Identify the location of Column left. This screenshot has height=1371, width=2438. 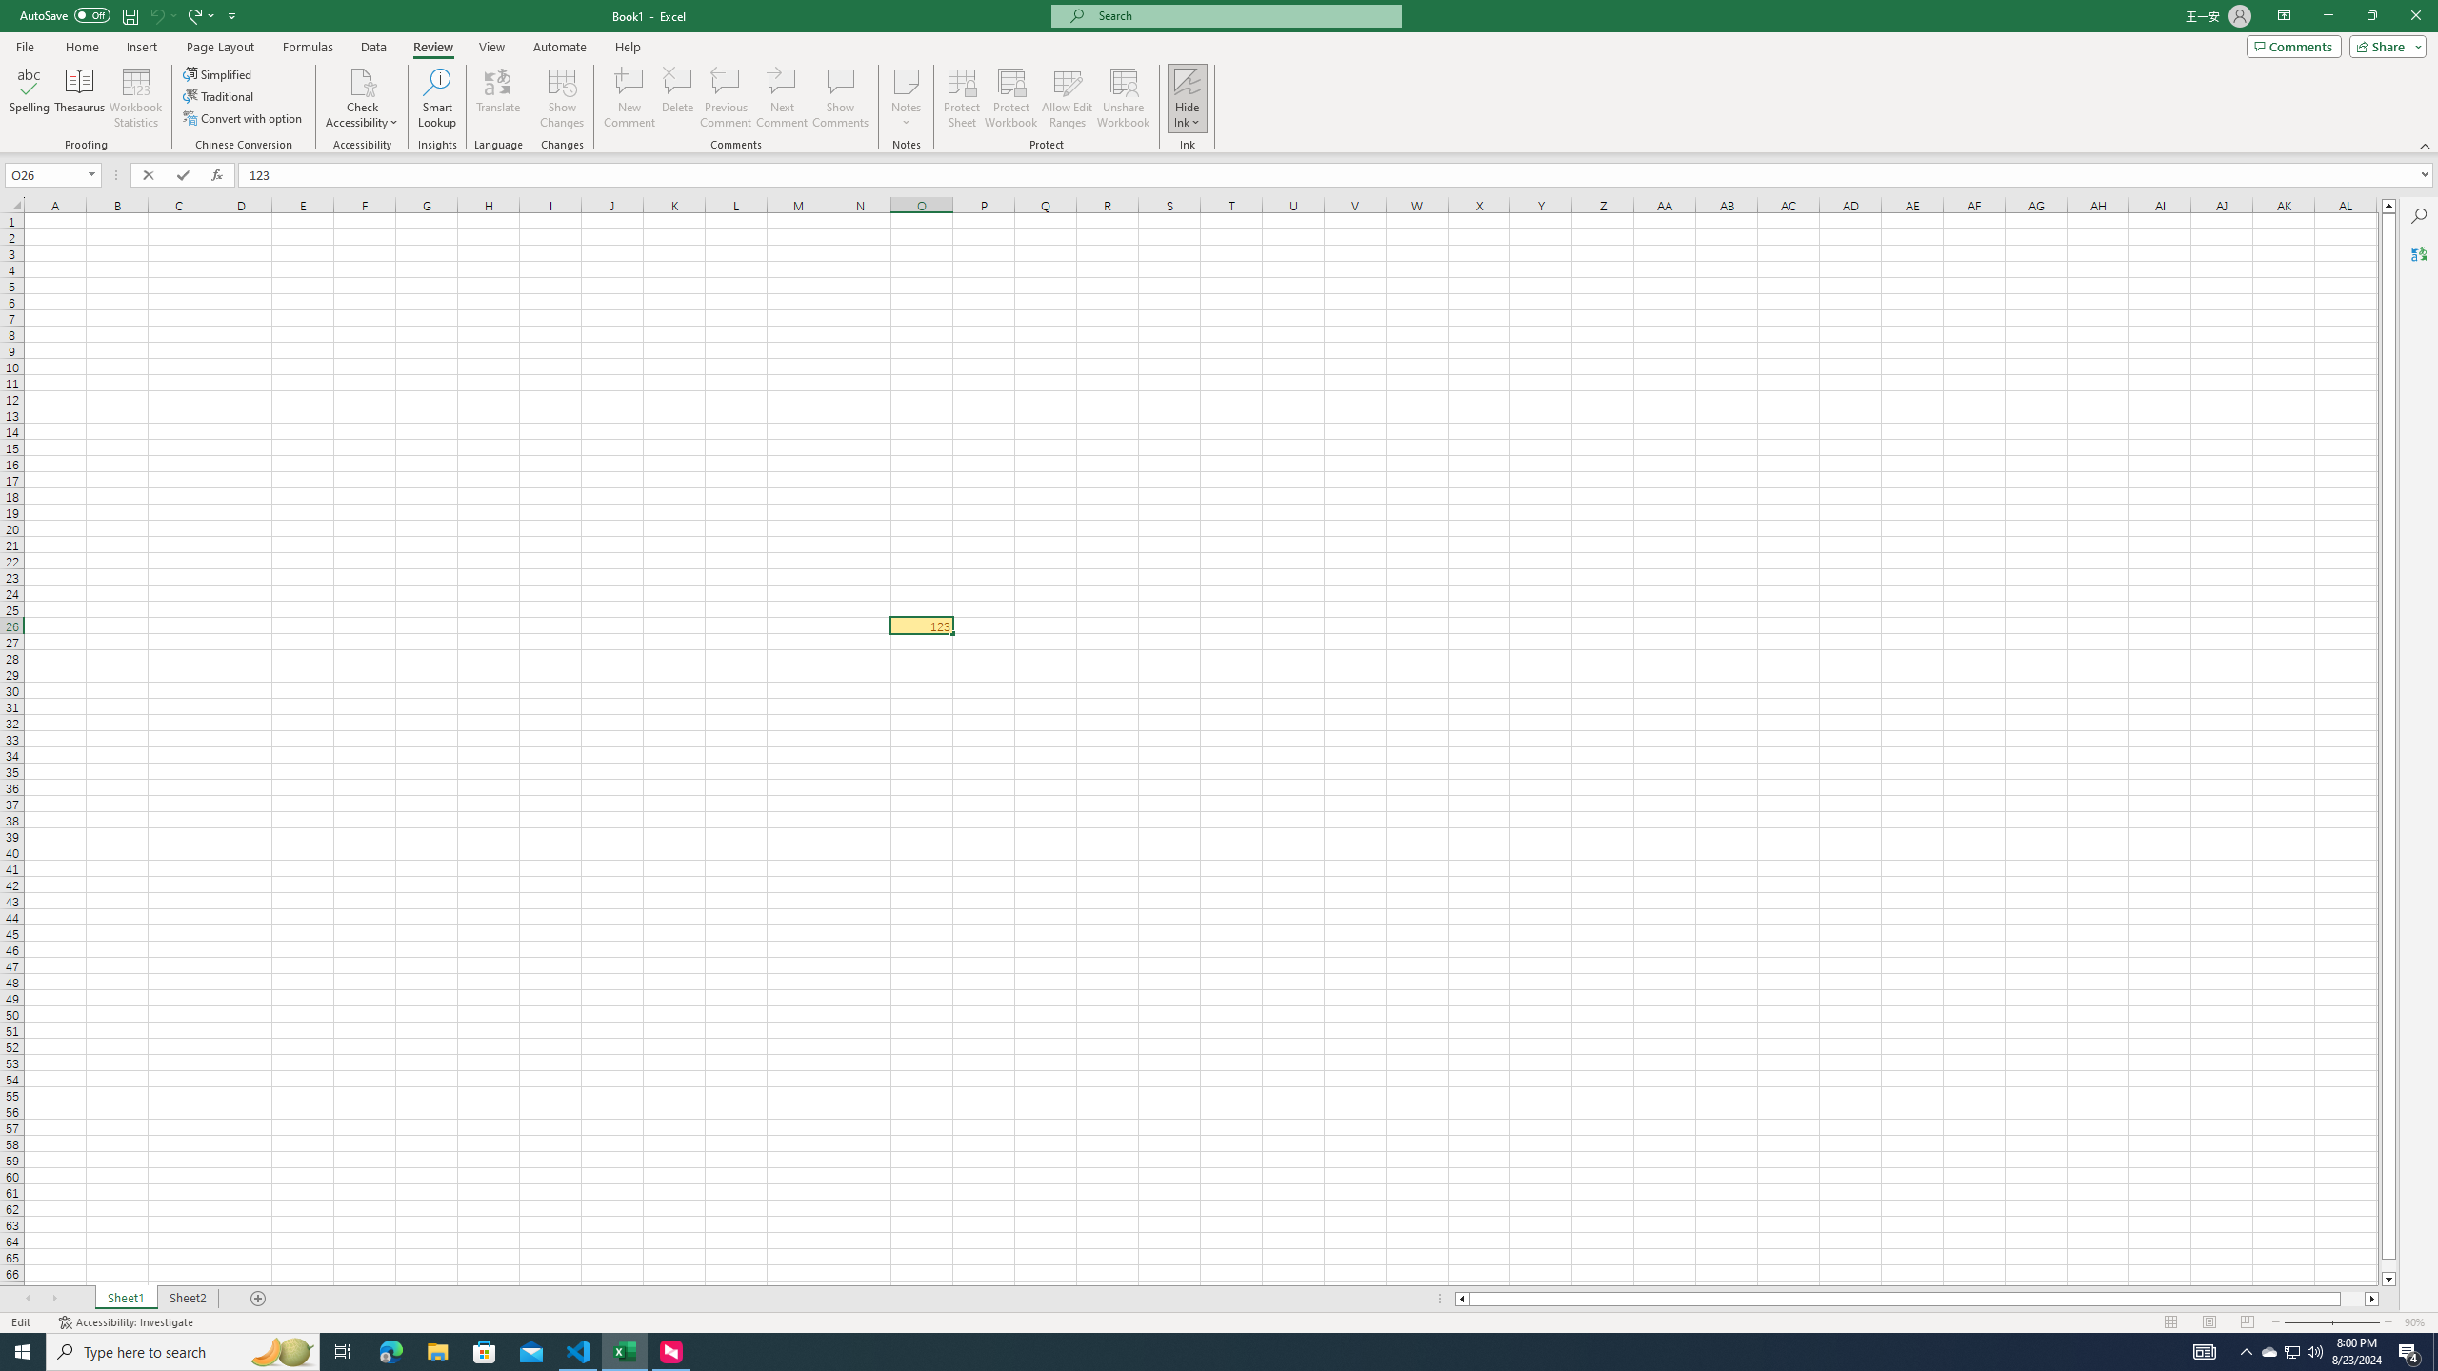
(1461, 1299).